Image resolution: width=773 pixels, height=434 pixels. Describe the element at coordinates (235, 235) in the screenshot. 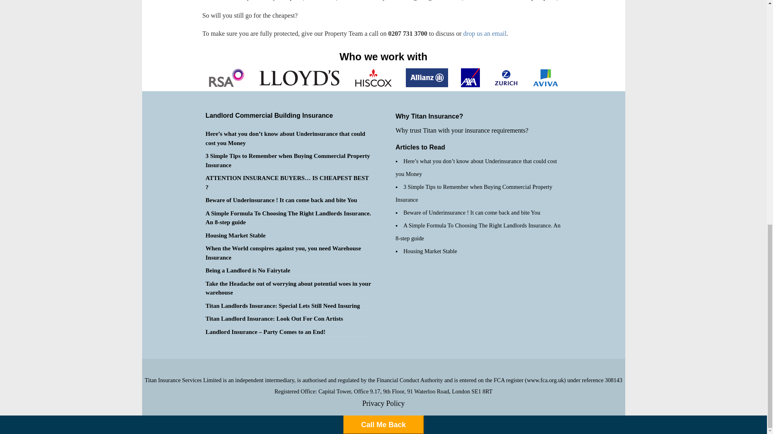

I see `Housing Market Stable` at that location.